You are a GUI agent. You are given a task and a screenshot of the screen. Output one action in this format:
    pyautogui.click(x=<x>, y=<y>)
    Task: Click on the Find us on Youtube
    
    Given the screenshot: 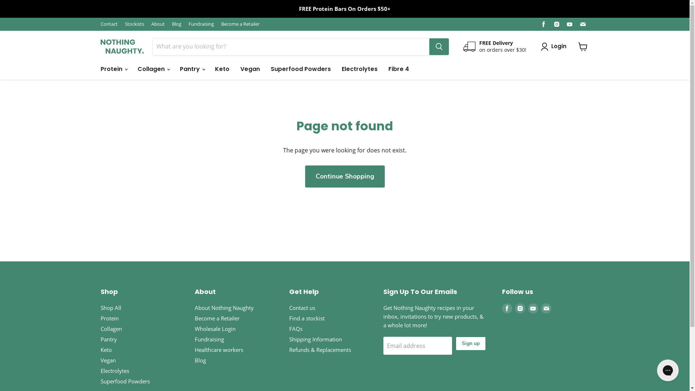 What is the action you would take?
    pyautogui.click(x=533, y=308)
    